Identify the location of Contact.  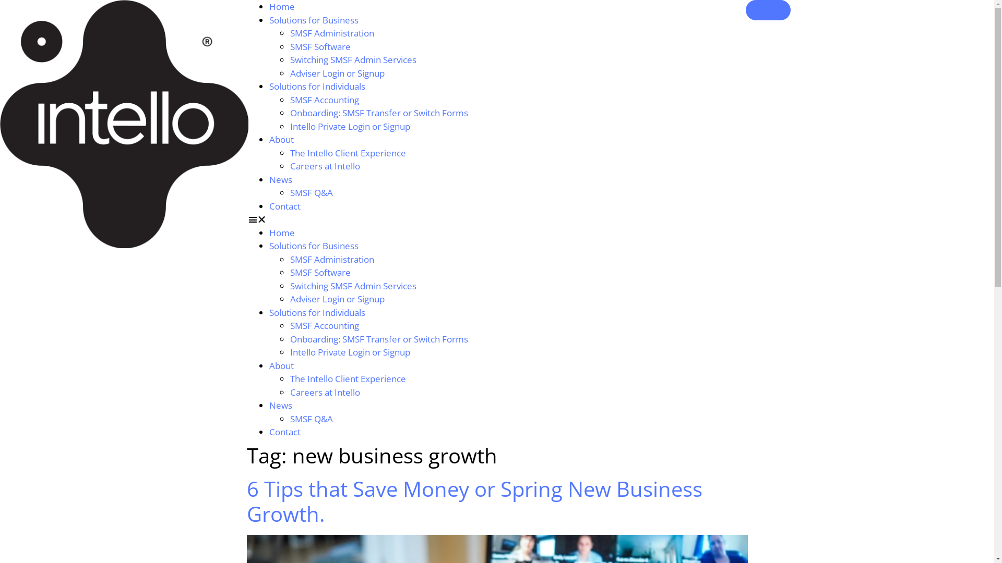
(285, 206).